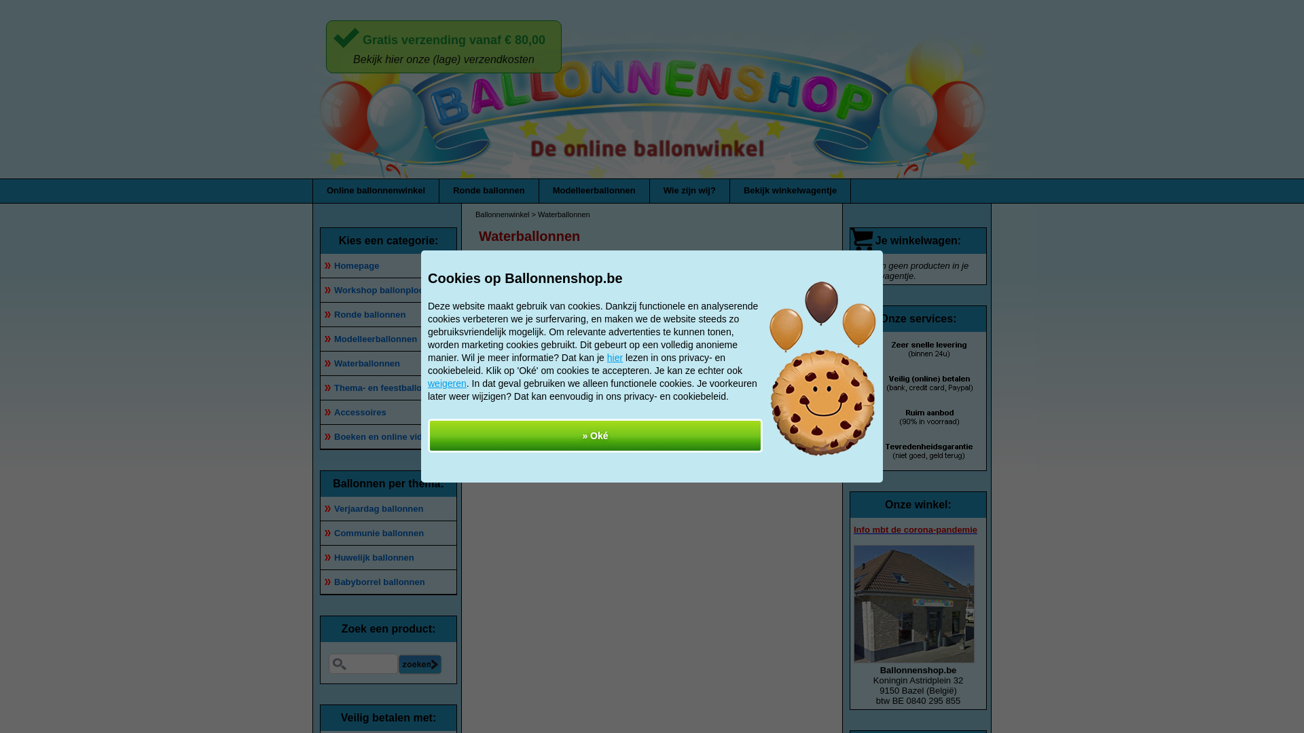  I want to click on Klik hier voor een overzicht van onze services, so click(913, 462).